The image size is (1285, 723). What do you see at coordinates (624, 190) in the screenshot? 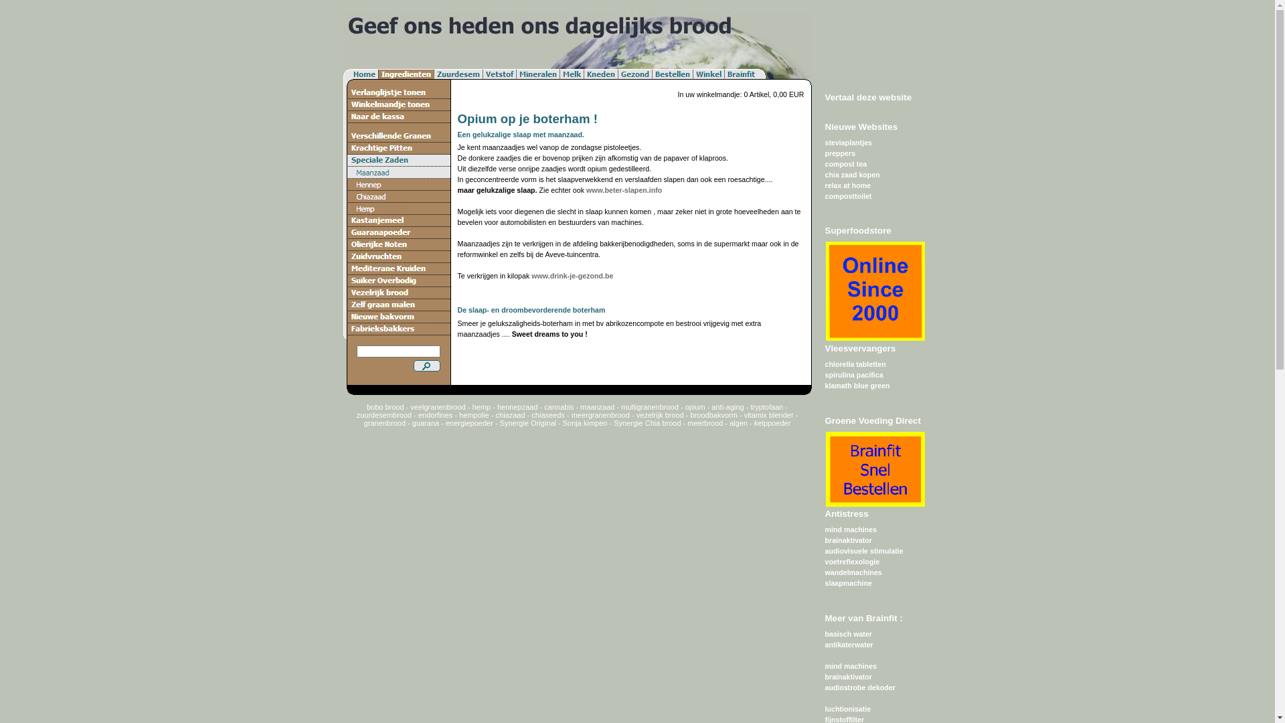
I see `www.beter-slapen.info` at bounding box center [624, 190].